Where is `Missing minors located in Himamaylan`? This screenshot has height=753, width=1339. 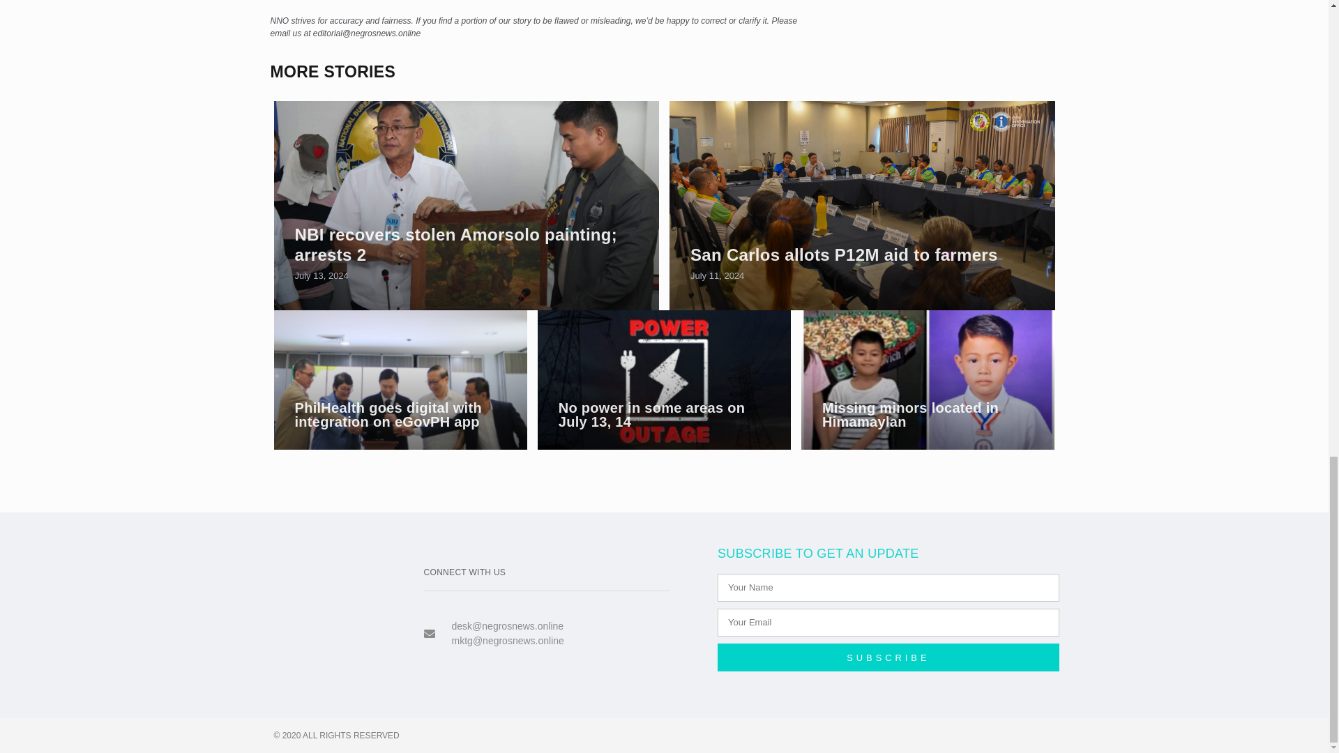
Missing minors located in Himamaylan is located at coordinates (928, 379).